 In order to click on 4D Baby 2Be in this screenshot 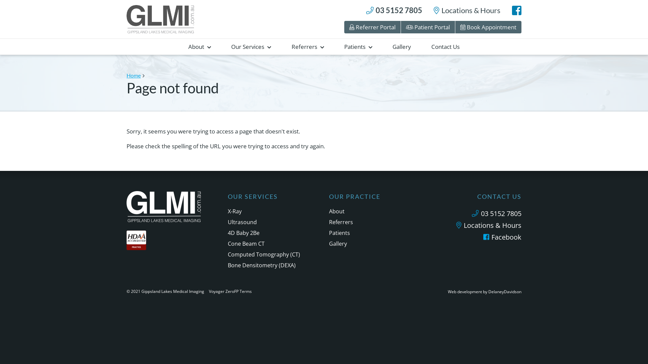, I will do `click(273, 233)`.